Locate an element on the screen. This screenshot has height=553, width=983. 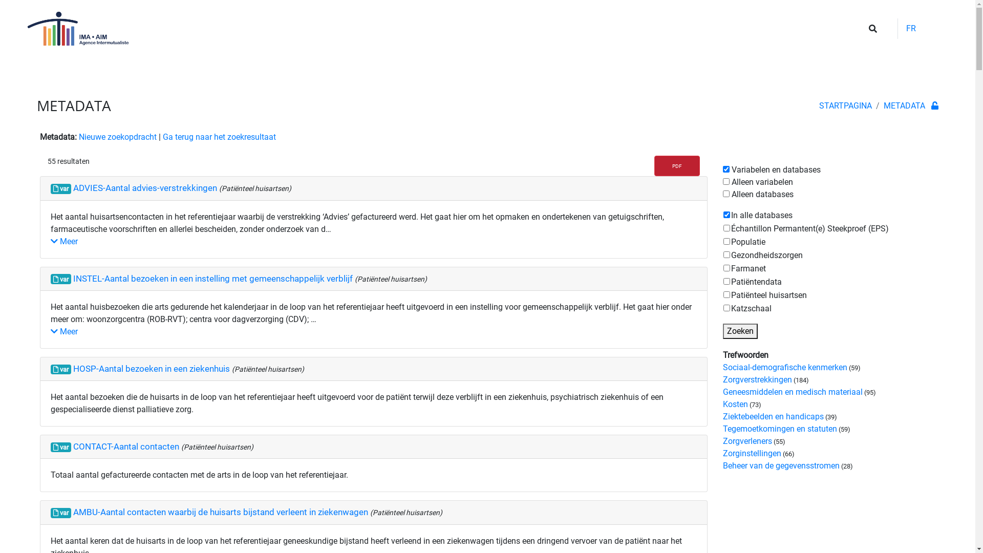
STARTPAGINA is located at coordinates (846, 105).